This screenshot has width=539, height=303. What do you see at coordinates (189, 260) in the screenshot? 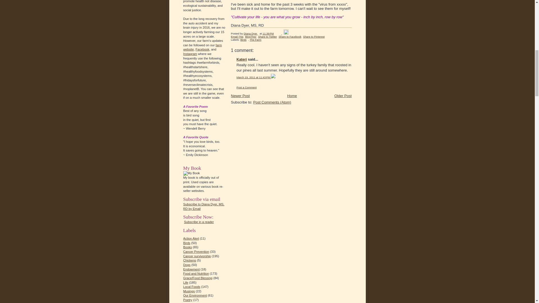
I see `Chickens` at bounding box center [189, 260].